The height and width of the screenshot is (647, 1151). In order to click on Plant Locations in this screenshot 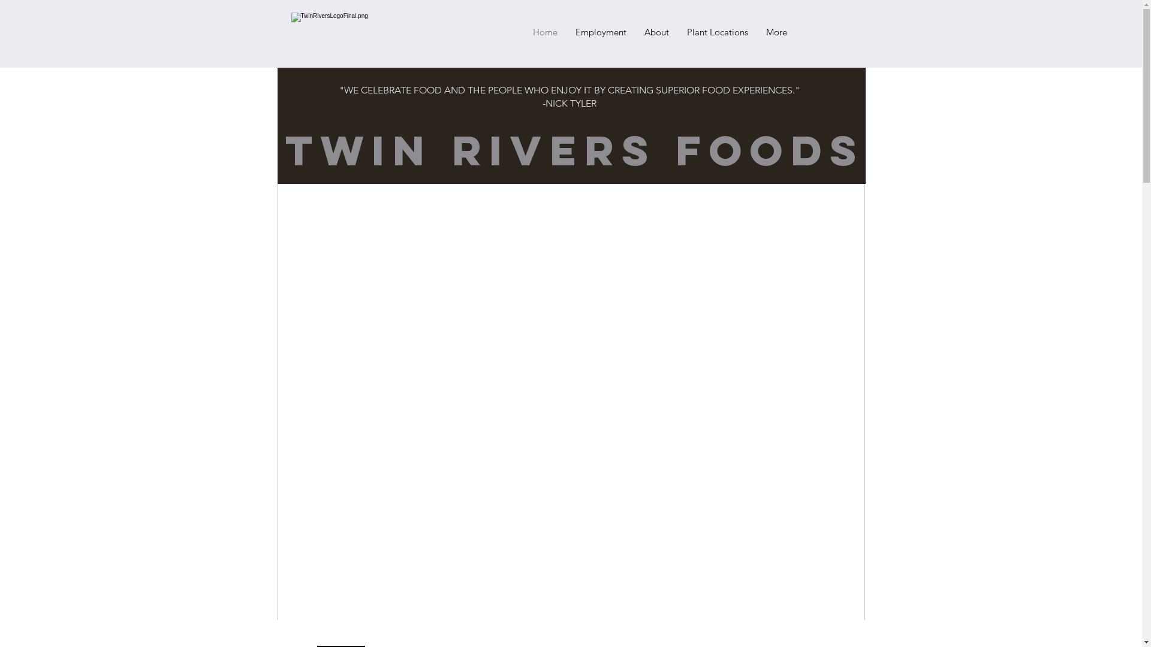, I will do `click(717, 32)`.